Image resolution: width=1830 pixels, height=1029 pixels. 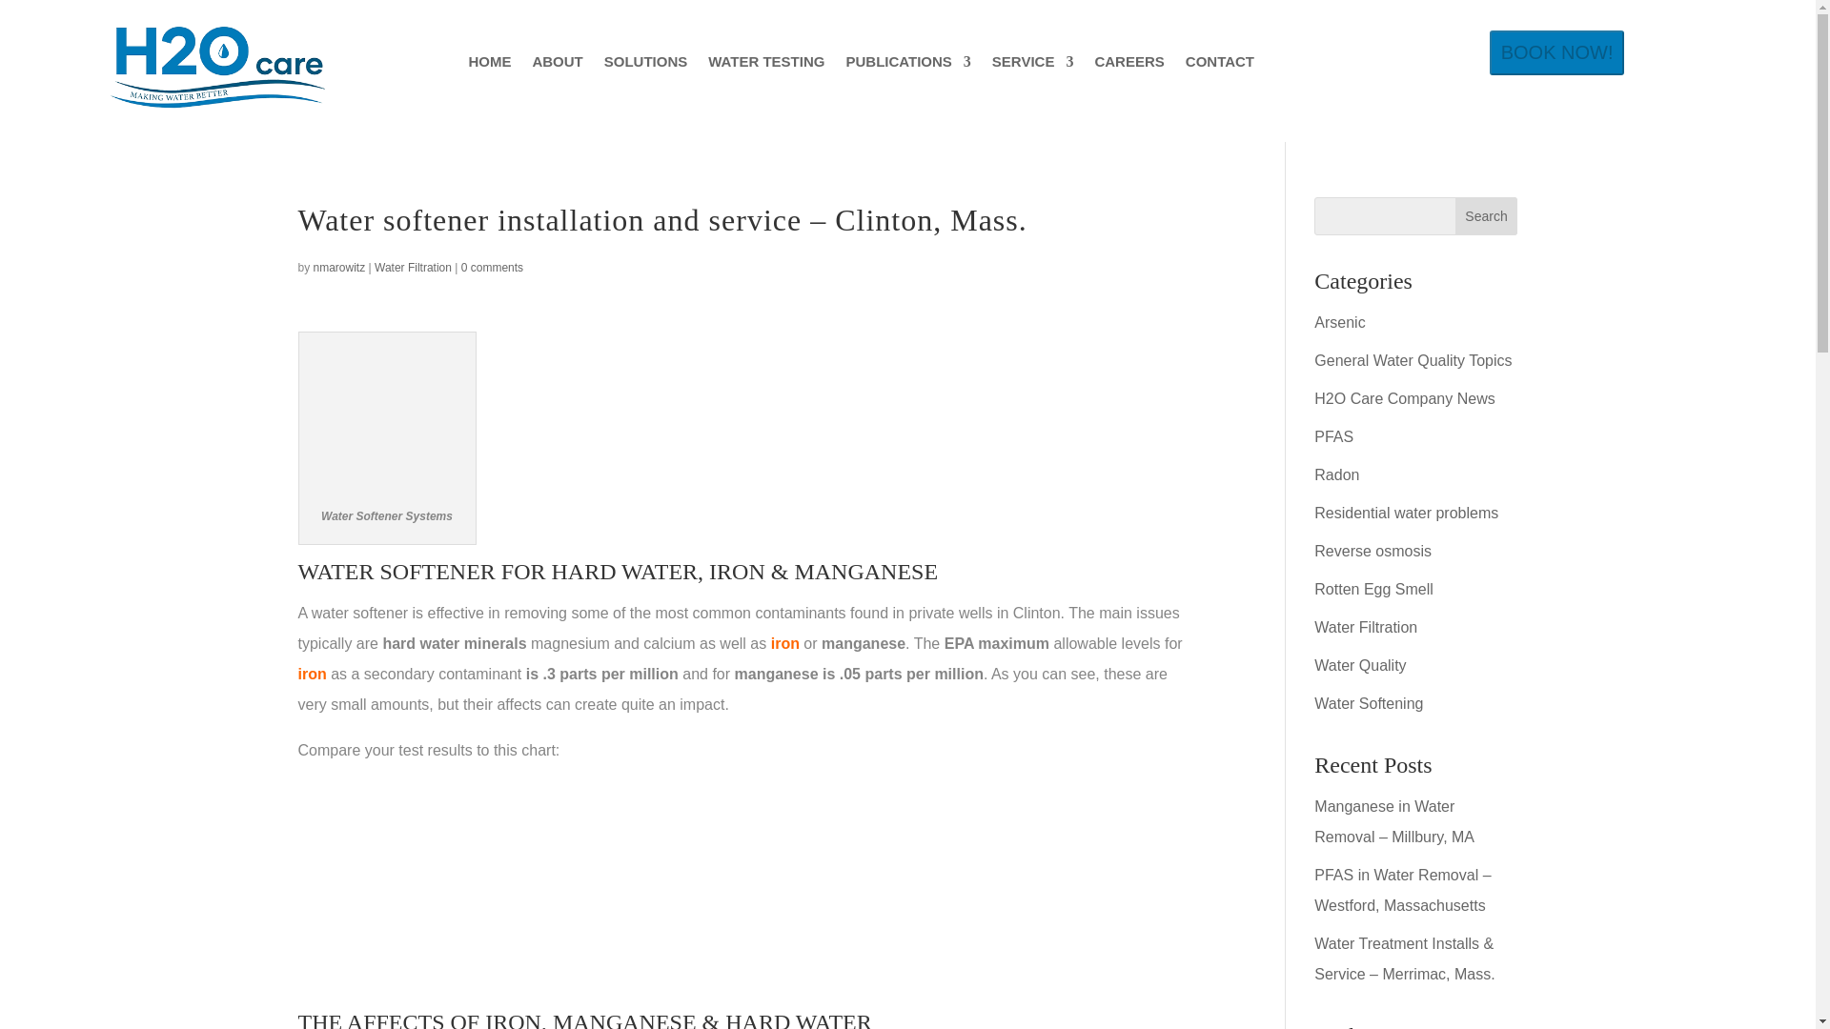 I want to click on Radon, so click(x=1336, y=474).